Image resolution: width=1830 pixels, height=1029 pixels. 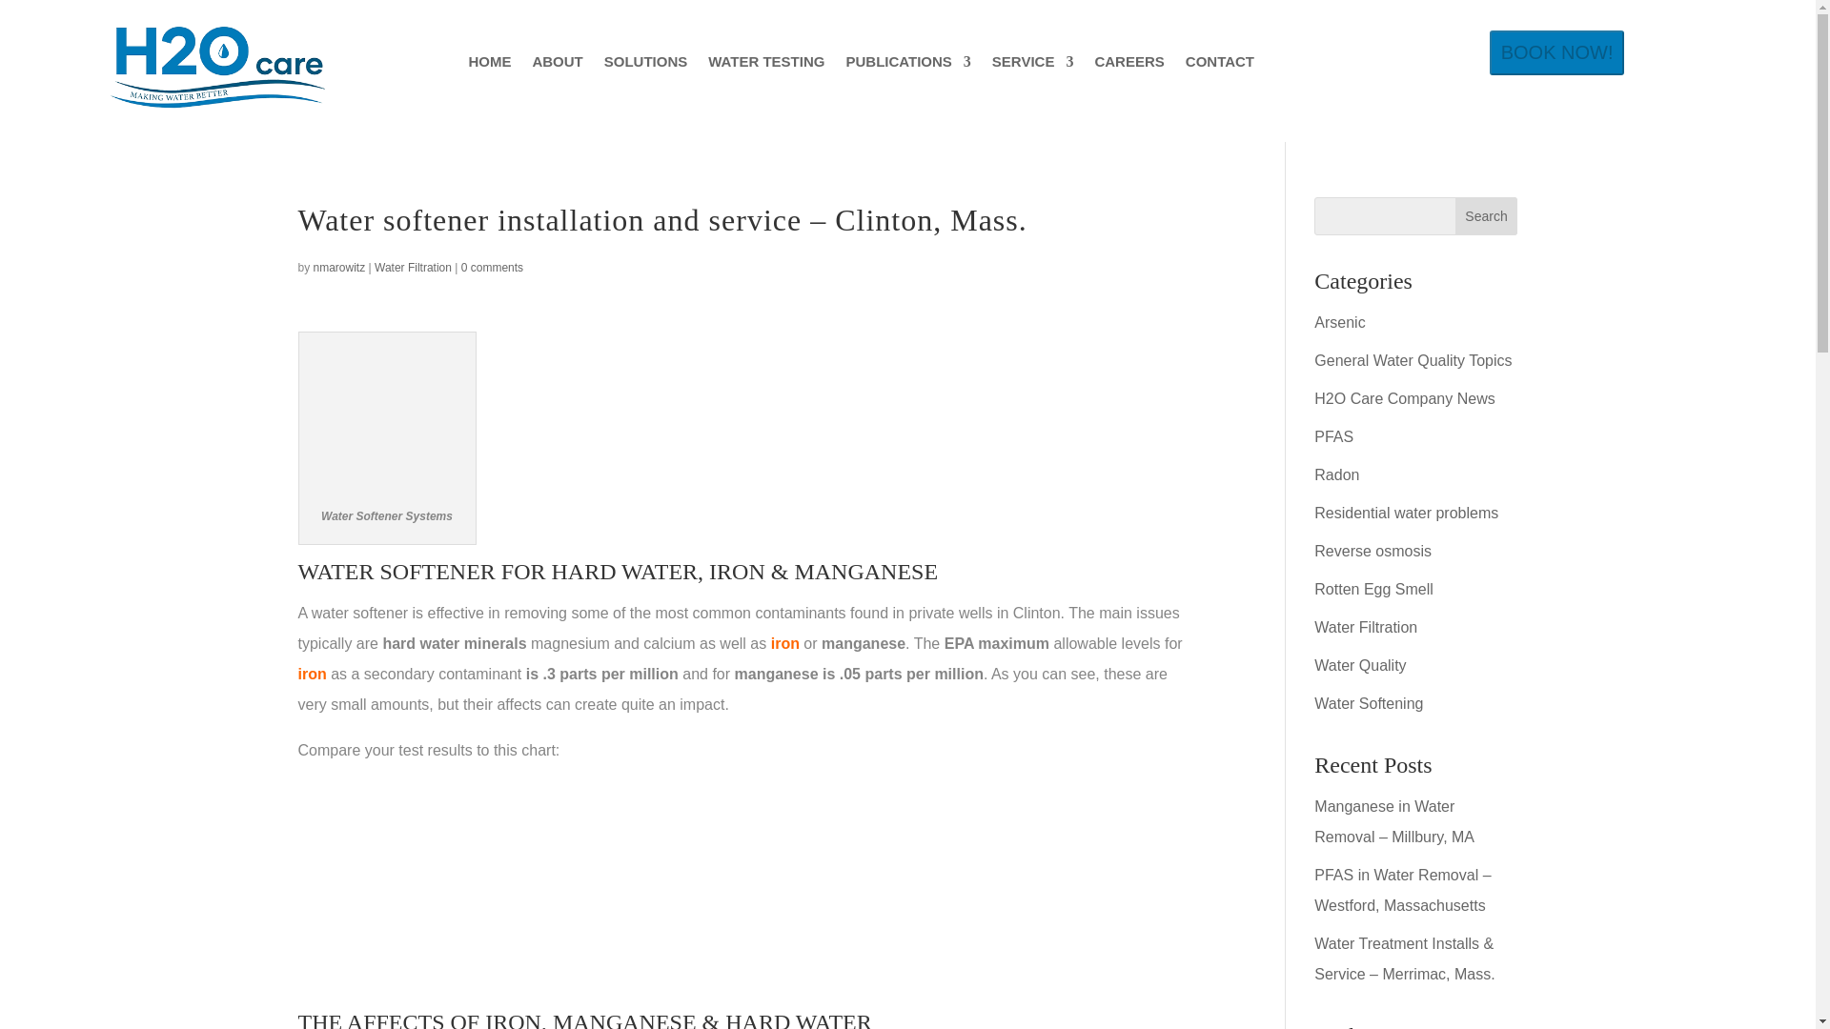 I want to click on Radon, so click(x=1336, y=474).